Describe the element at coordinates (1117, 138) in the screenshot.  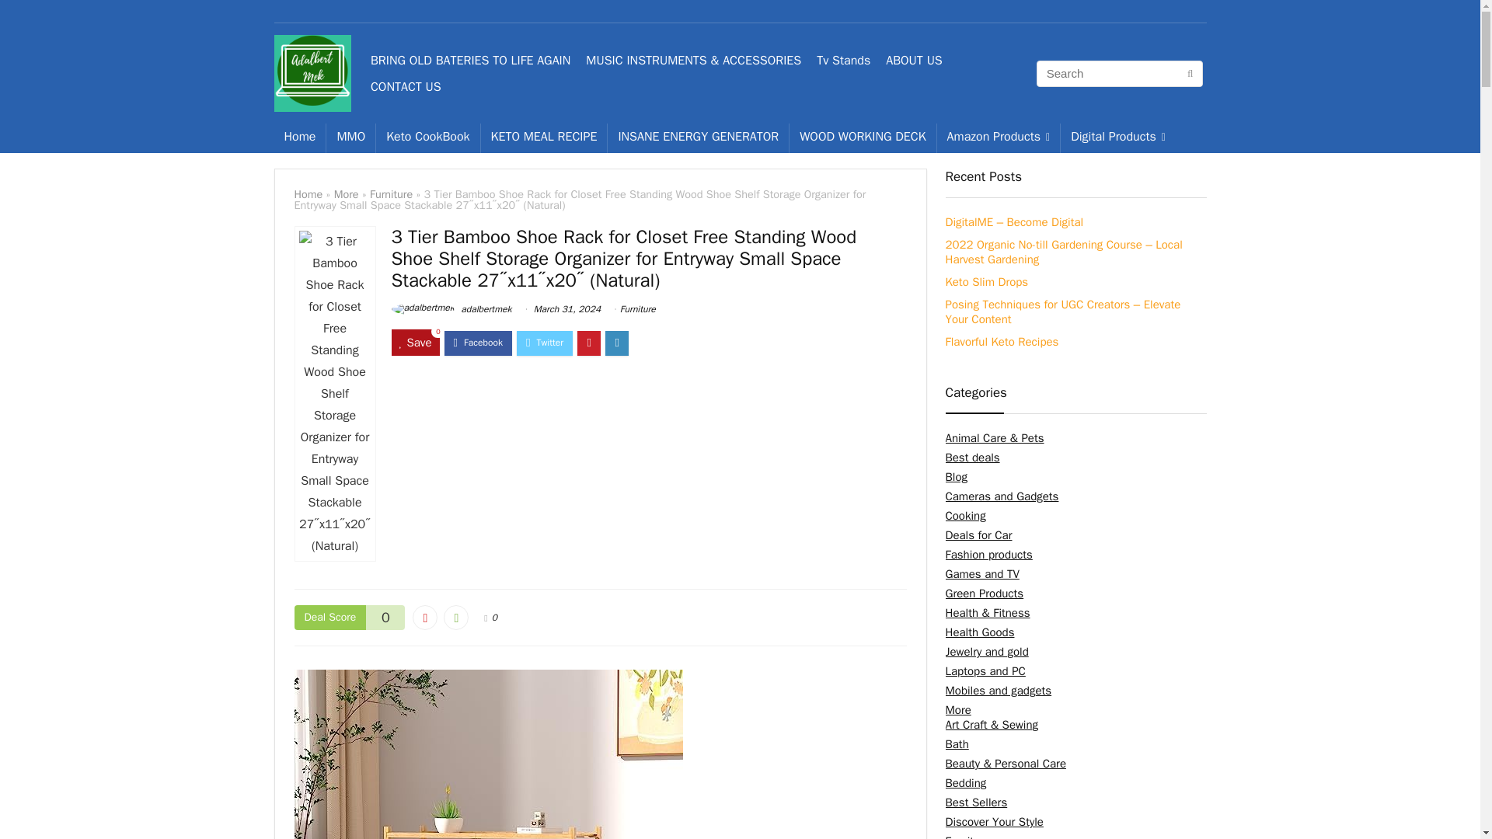
I see `Digital Products` at that location.